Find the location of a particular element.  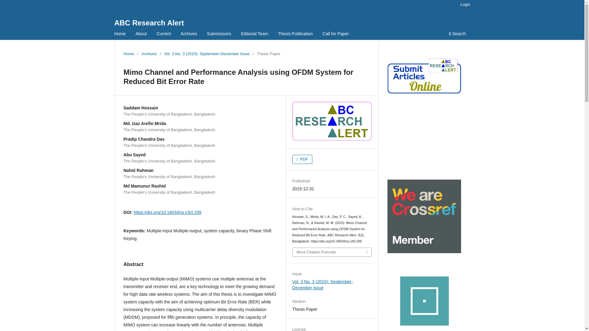

Submissions is located at coordinates (219, 34).